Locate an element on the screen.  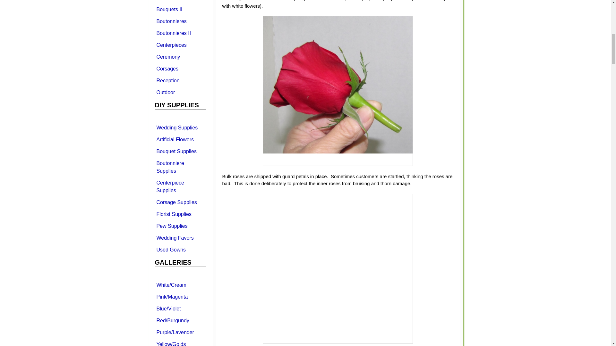
Boutonnieres II is located at coordinates (180, 33).